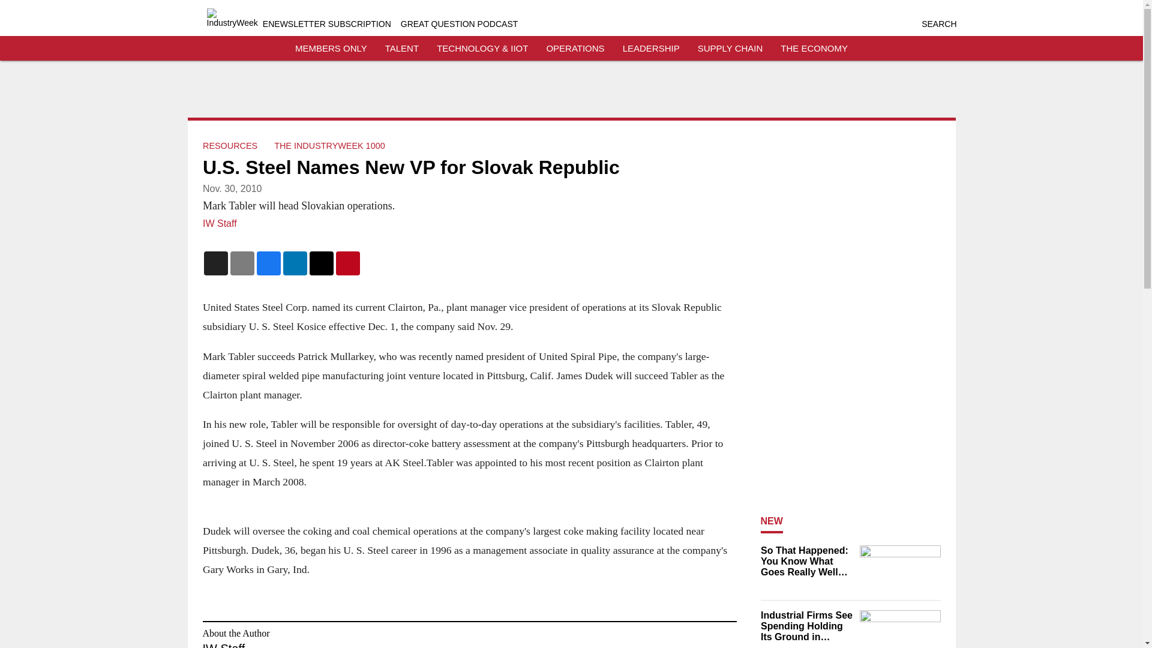 The height and width of the screenshot is (648, 1152). I want to click on OPERATIONS, so click(575, 48).